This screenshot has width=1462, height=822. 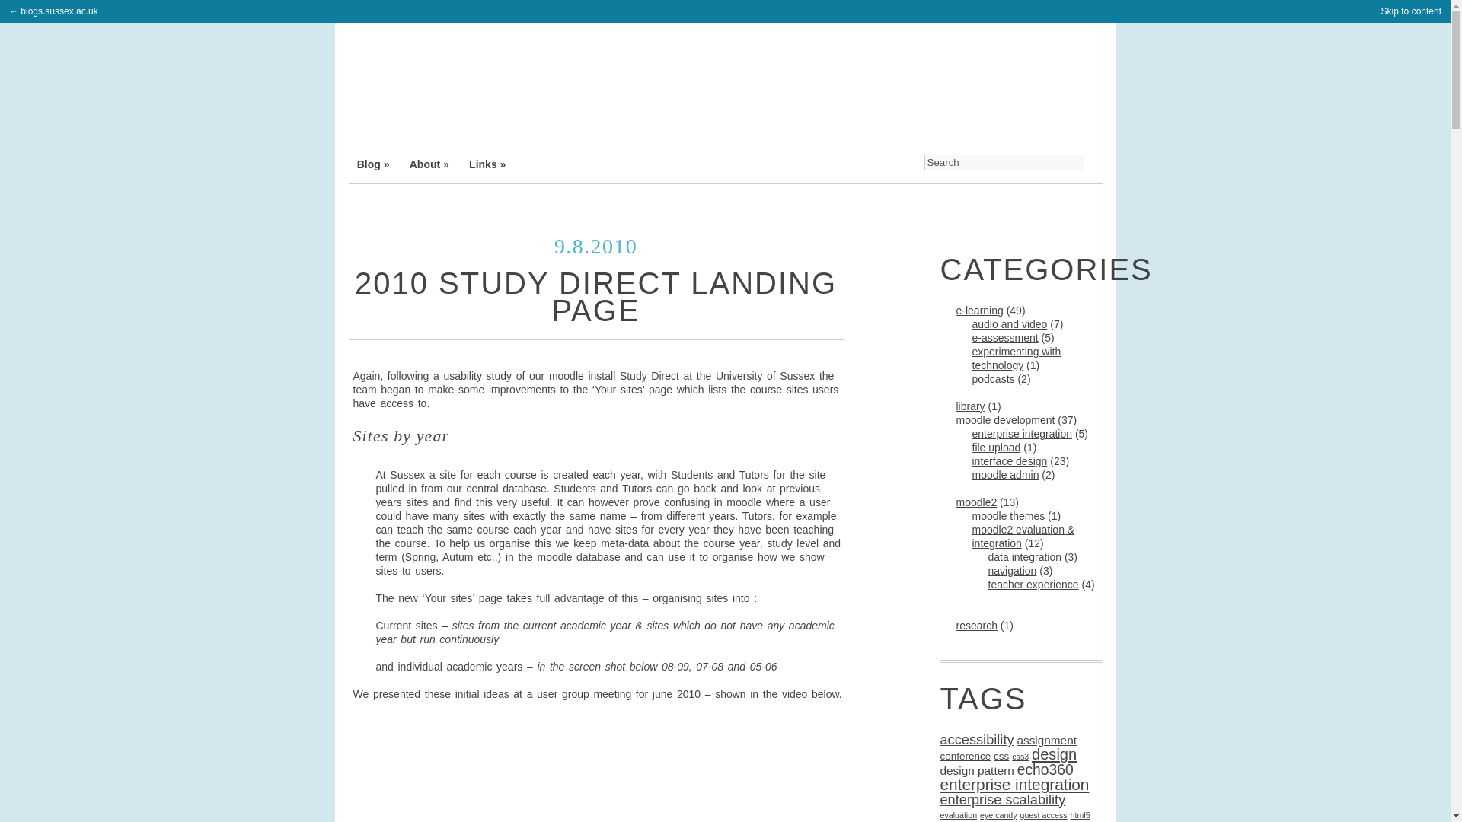 What do you see at coordinates (1009, 324) in the screenshot?
I see `audio and video` at bounding box center [1009, 324].